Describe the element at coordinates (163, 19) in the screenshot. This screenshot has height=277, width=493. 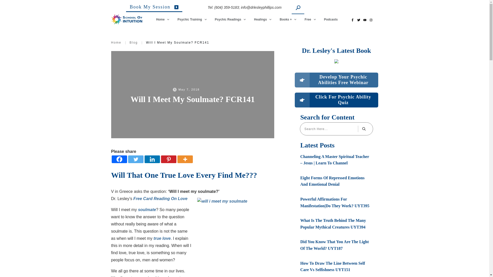
I see `Home` at that location.